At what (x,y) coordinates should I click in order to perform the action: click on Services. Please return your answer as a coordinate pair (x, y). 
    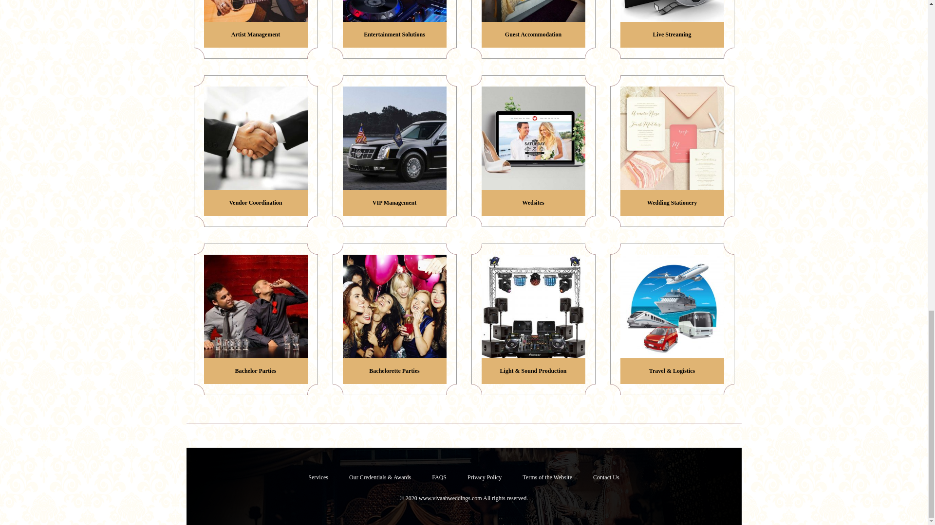
    Looking at the image, I should click on (318, 477).